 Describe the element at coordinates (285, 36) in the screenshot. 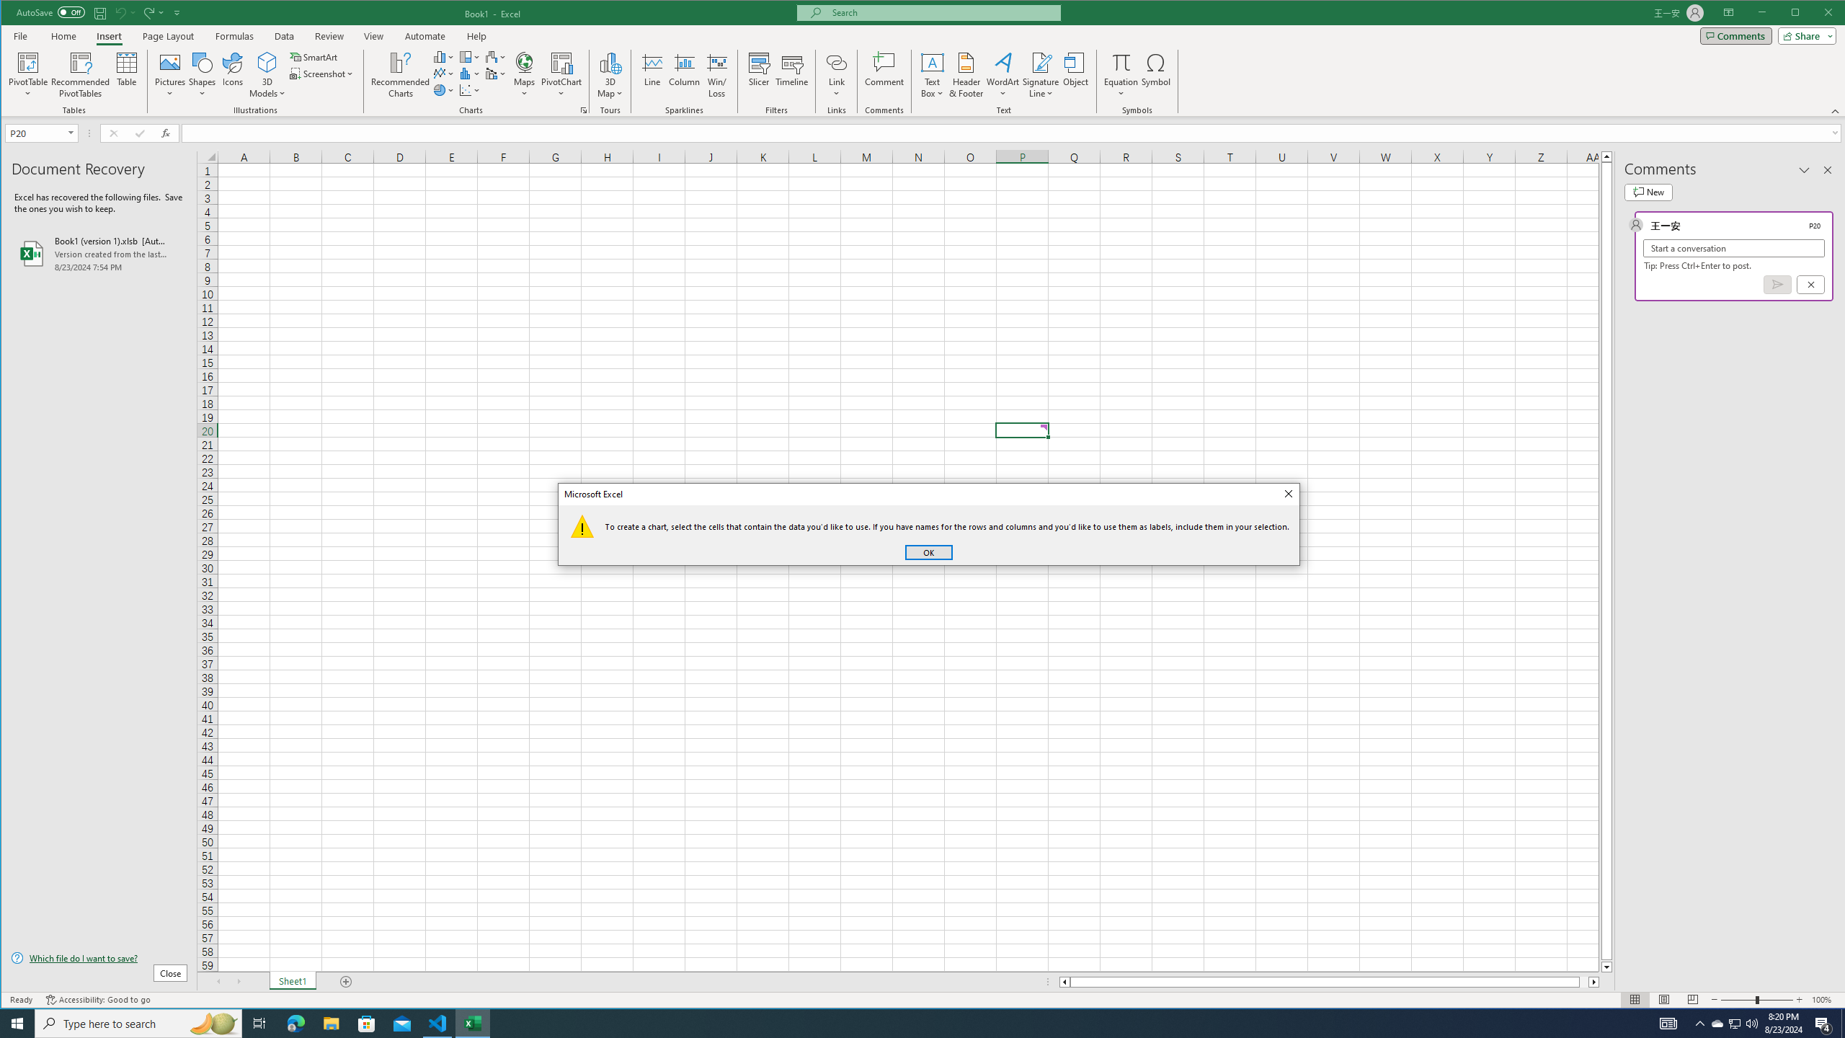

I see `Data` at that location.